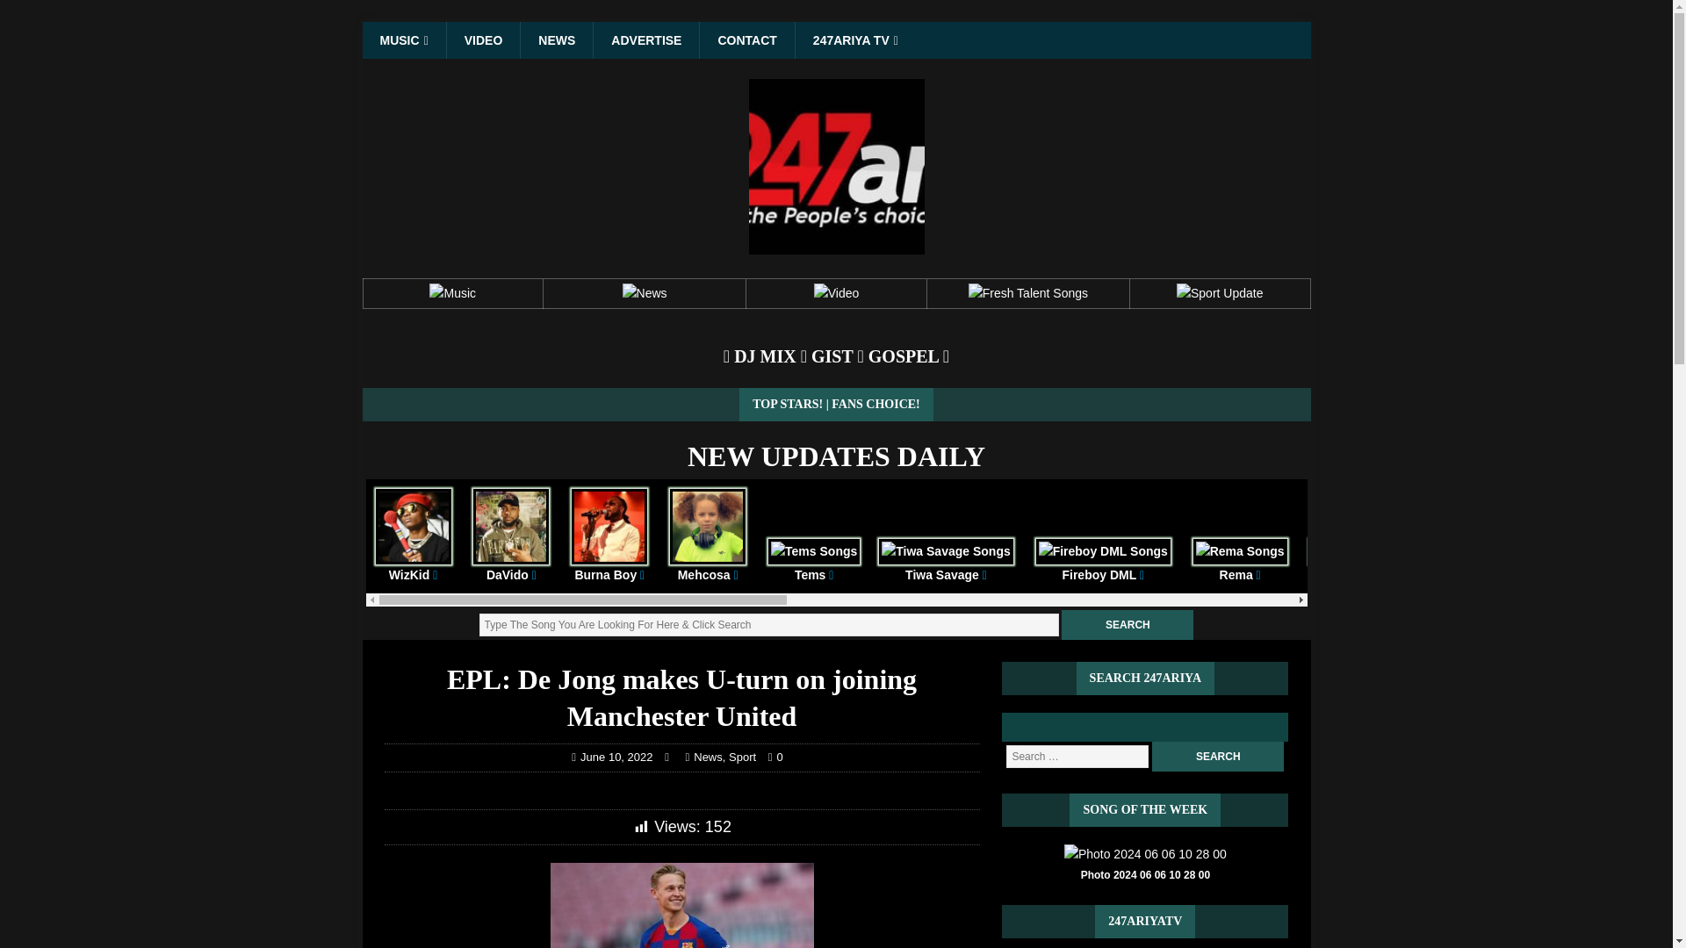  What do you see at coordinates (764, 356) in the screenshot?
I see `DJ MIX` at bounding box center [764, 356].